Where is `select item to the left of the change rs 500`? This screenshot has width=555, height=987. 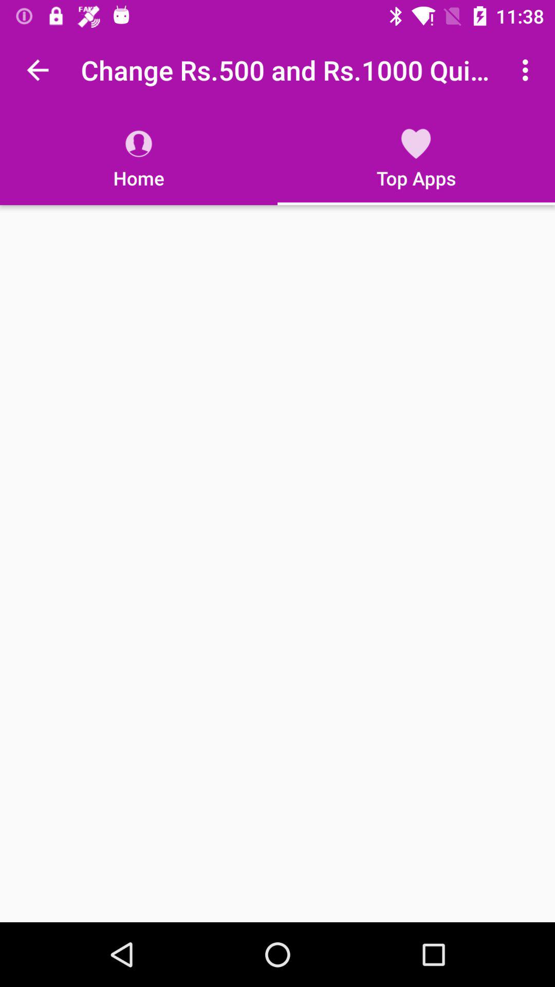 select item to the left of the change rs 500 is located at coordinates (38, 70).